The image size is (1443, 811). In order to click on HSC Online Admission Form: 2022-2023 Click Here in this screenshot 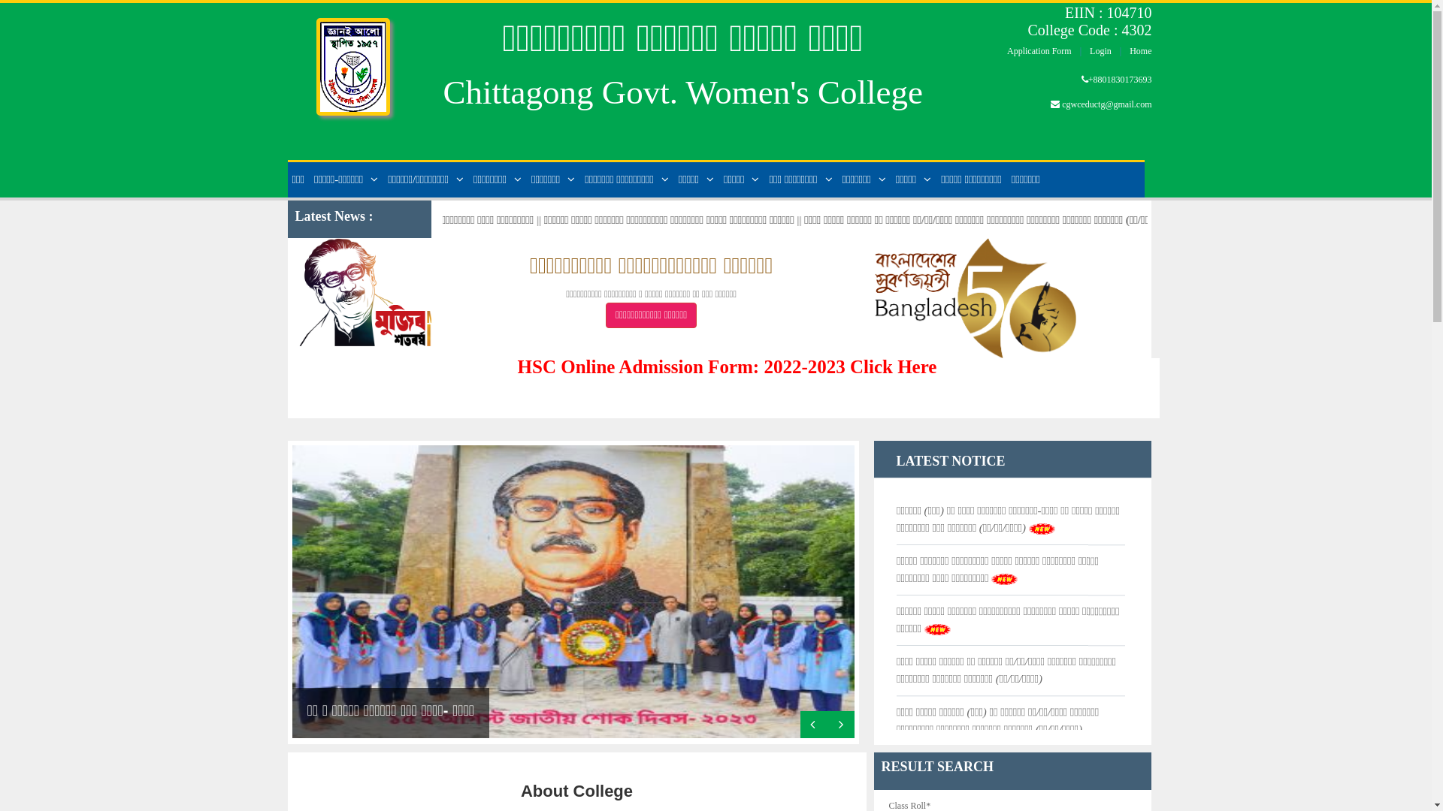, I will do `click(728, 366)`.